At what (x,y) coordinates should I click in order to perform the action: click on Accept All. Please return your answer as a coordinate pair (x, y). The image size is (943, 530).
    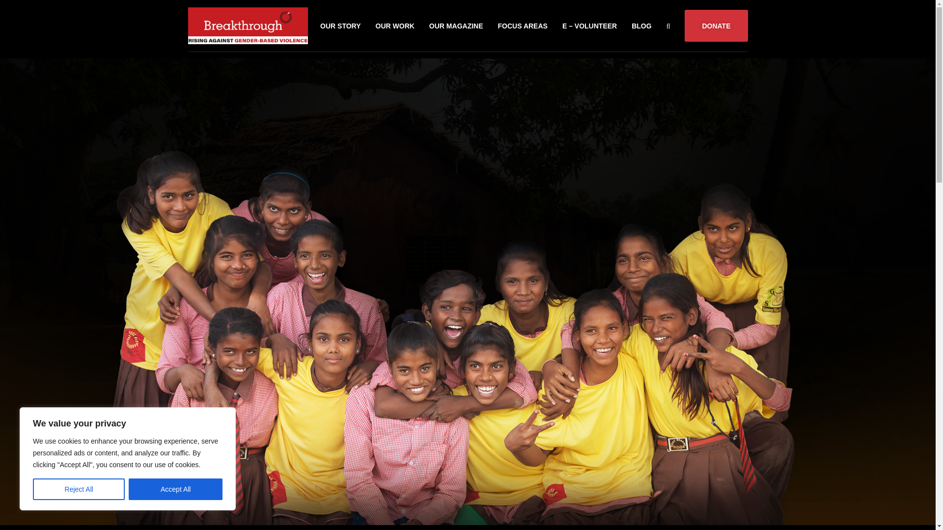
    Looking at the image, I should click on (175, 489).